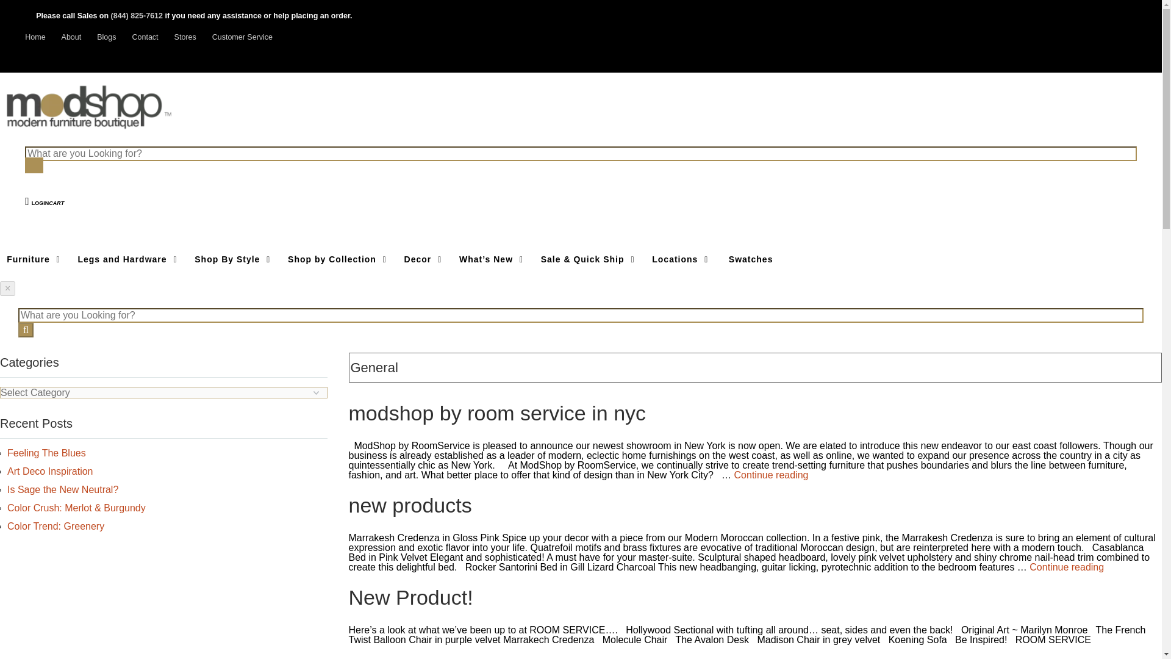 This screenshot has height=659, width=1171. I want to click on Blogs, so click(106, 37).